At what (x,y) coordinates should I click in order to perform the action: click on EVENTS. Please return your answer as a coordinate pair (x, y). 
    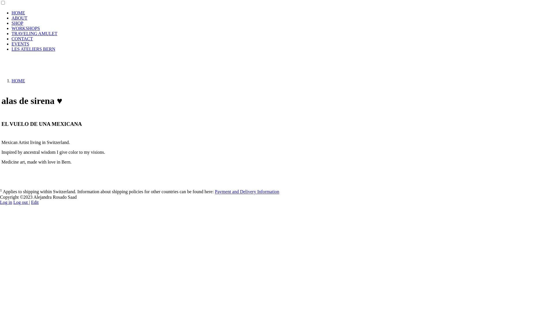
    Looking at the image, I should click on (20, 44).